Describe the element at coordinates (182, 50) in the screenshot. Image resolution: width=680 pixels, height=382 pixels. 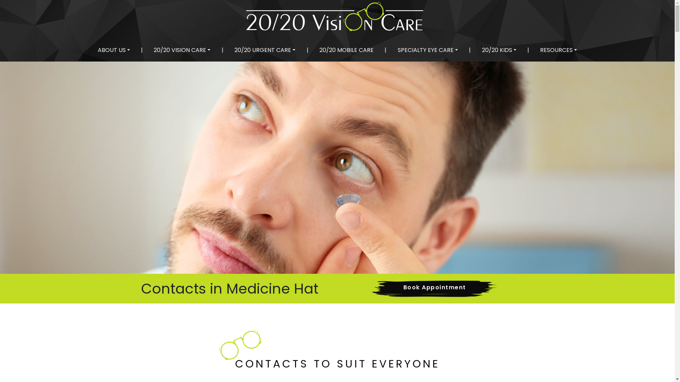
I see `20/20 VISION CARE` at that location.